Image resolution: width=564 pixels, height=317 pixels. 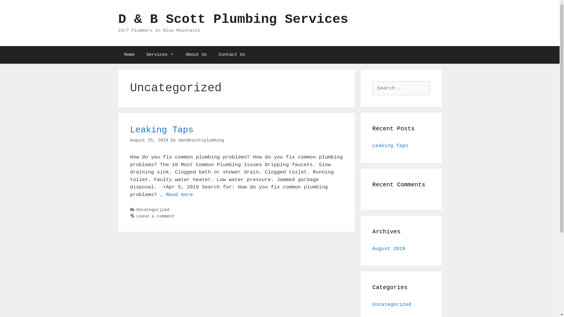 What do you see at coordinates (160, 55) in the screenshot?
I see `Services` at bounding box center [160, 55].